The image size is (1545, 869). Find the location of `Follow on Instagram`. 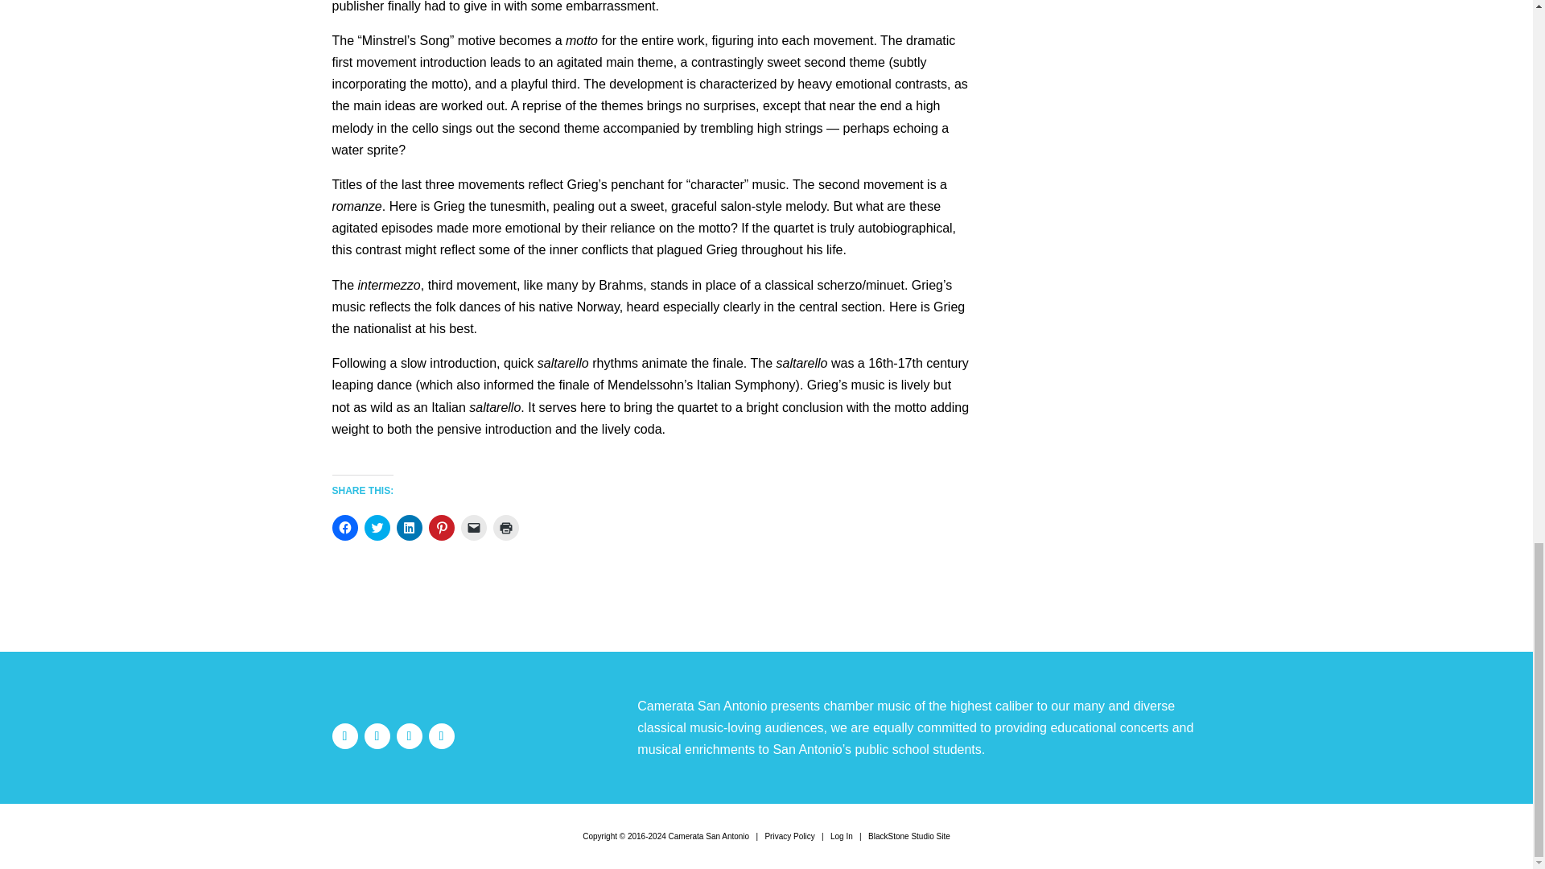

Follow on Instagram is located at coordinates (377, 735).